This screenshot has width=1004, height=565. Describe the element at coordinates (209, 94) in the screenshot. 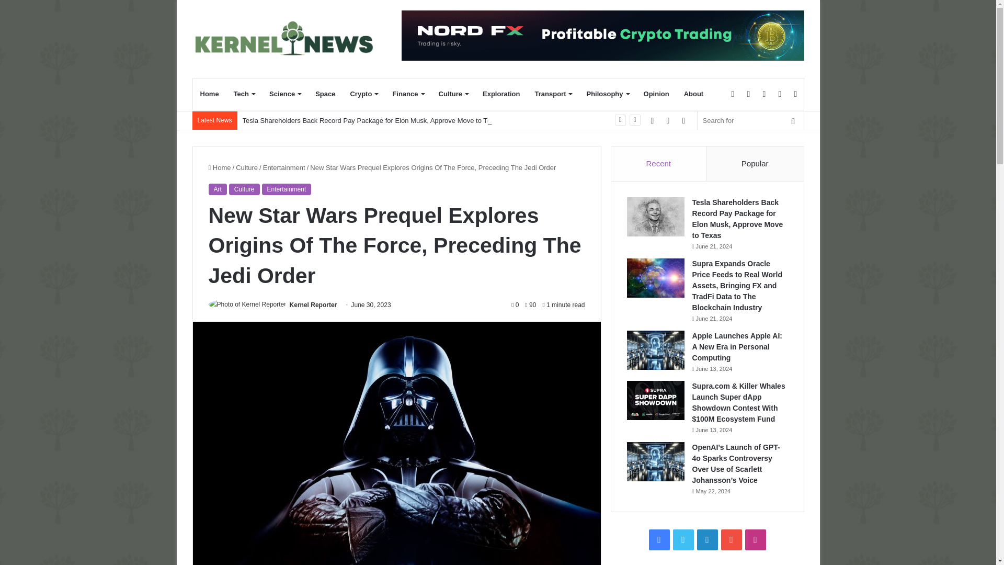

I see `Home` at that location.